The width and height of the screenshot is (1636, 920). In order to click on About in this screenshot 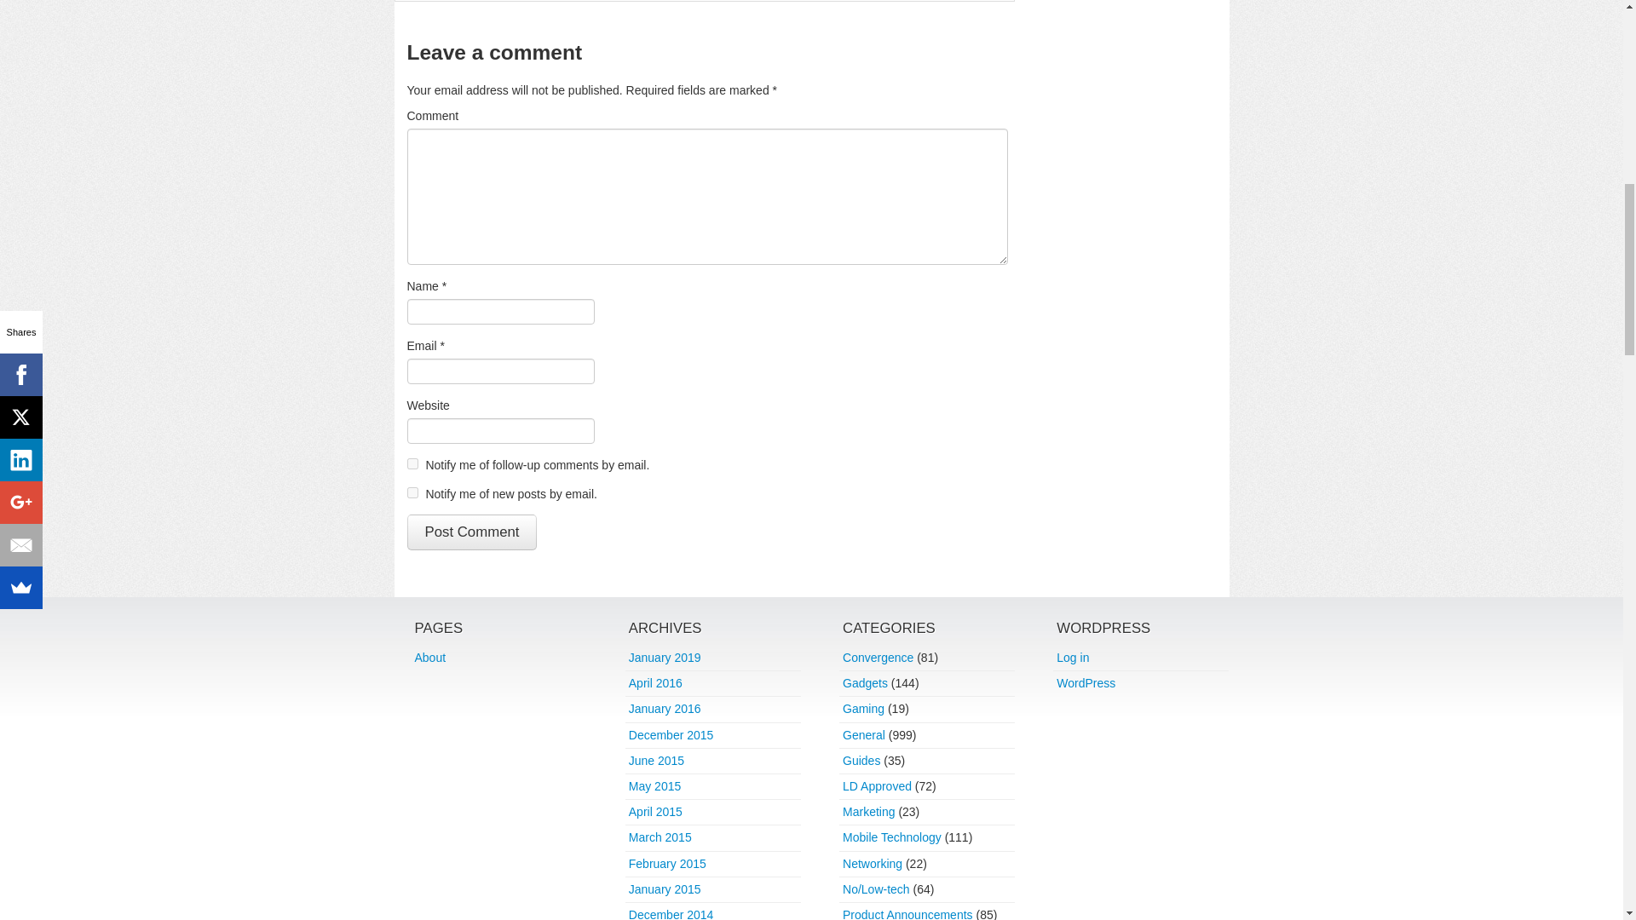, I will do `click(429, 657)`.